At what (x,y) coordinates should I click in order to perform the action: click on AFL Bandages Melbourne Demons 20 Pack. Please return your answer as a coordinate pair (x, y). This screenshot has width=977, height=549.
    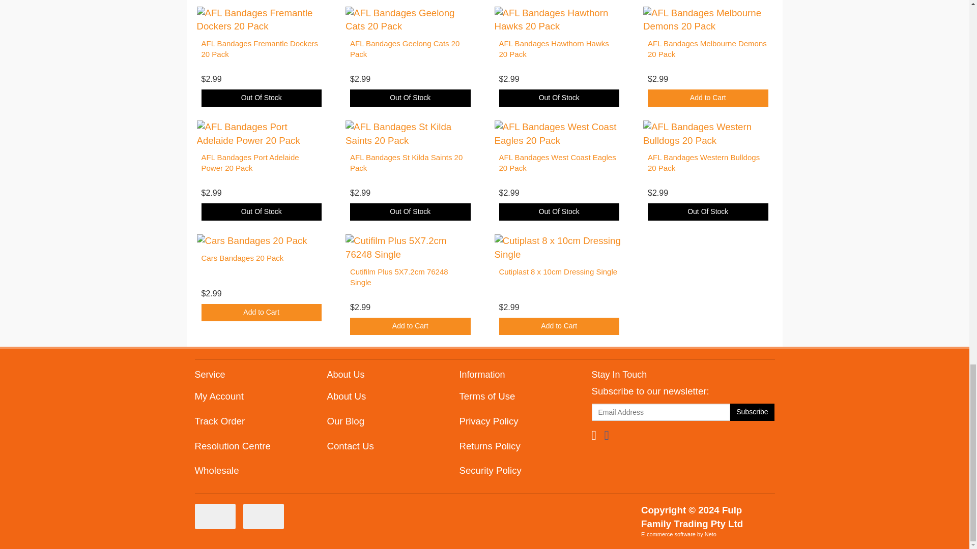
    Looking at the image, I should click on (707, 48).